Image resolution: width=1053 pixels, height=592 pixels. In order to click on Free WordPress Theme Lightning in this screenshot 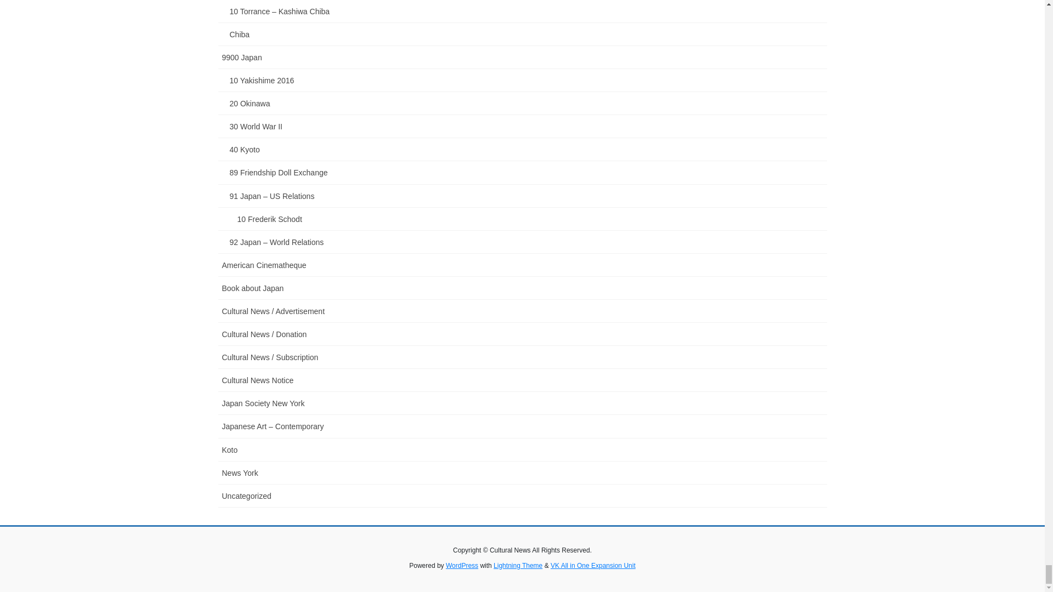, I will do `click(518, 565)`.